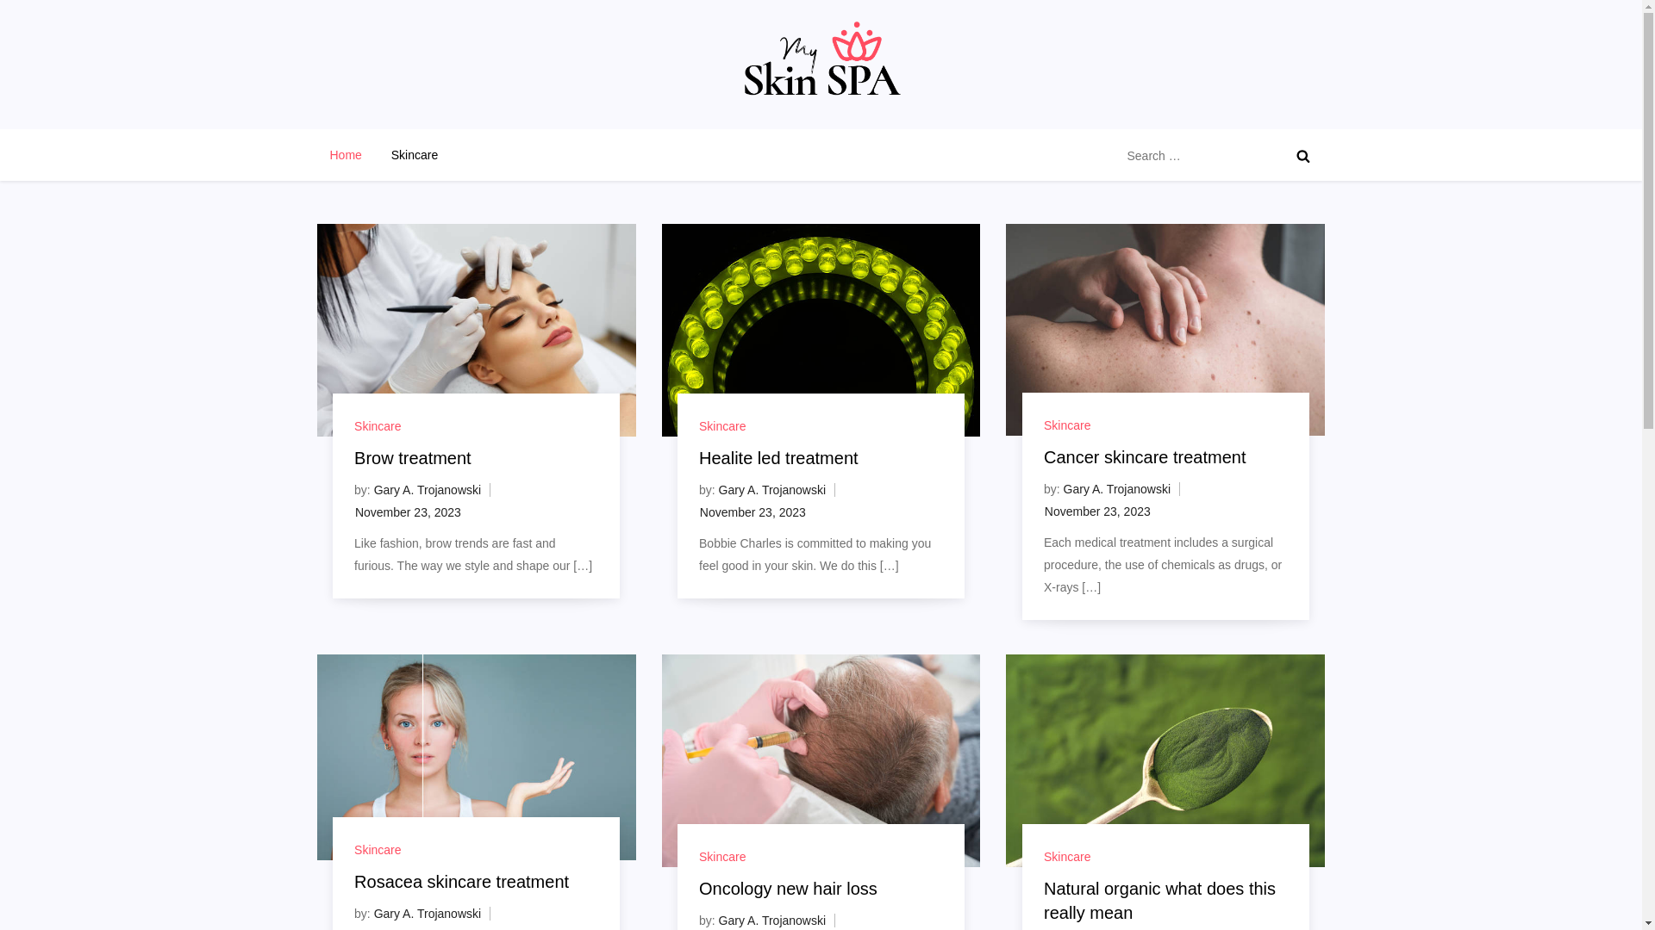 Image resolution: width=1655 pixels, height=930 pixels. I want to click on Skincare, so click(1067, 425).